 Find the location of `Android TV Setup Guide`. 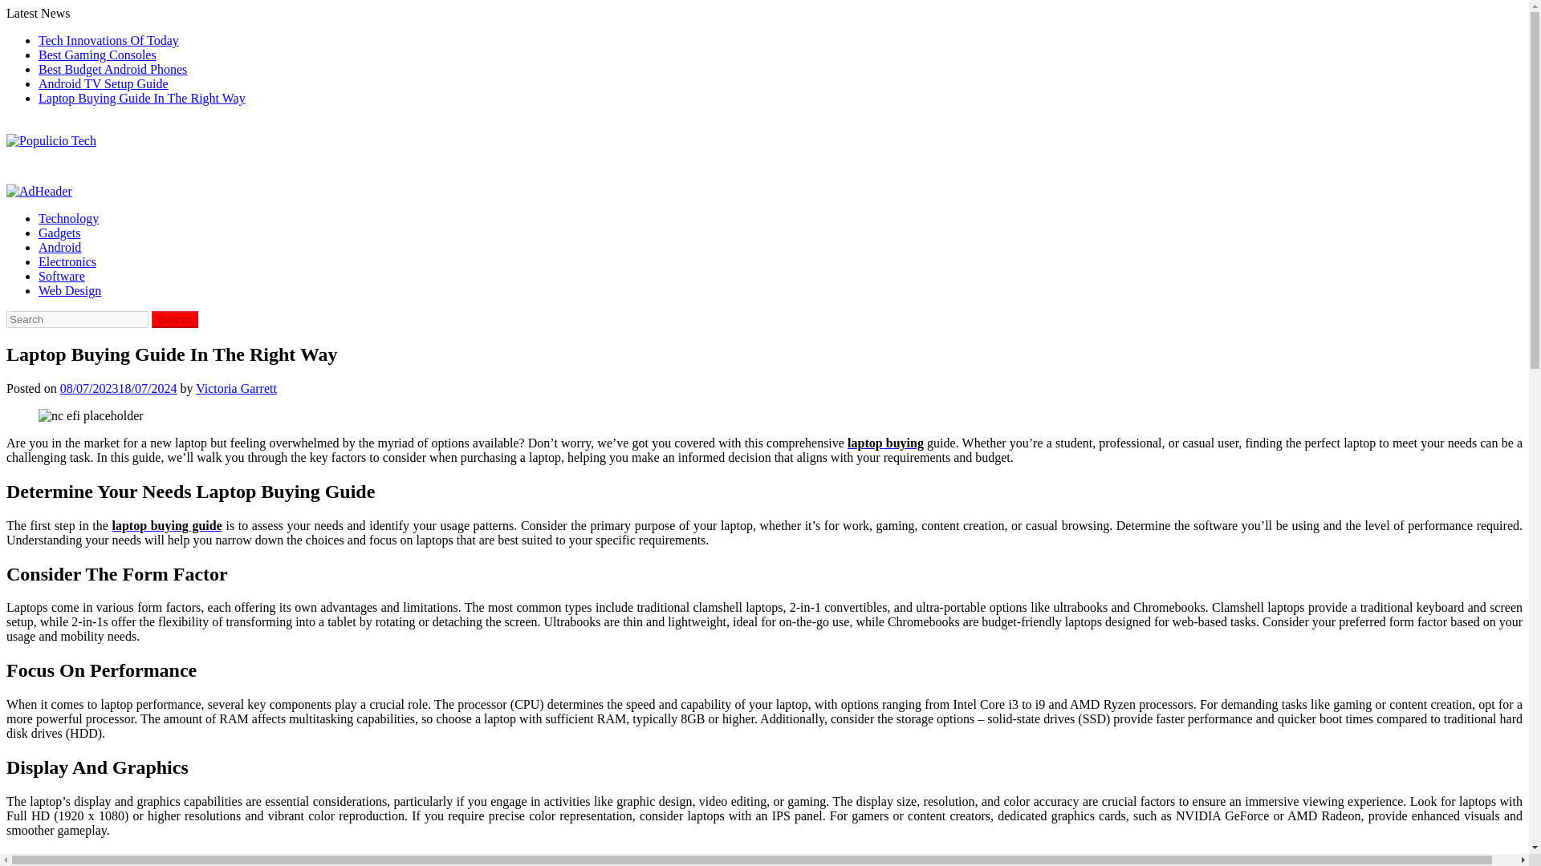

Android TV Setup Guide is located at coordinates (103, 83).